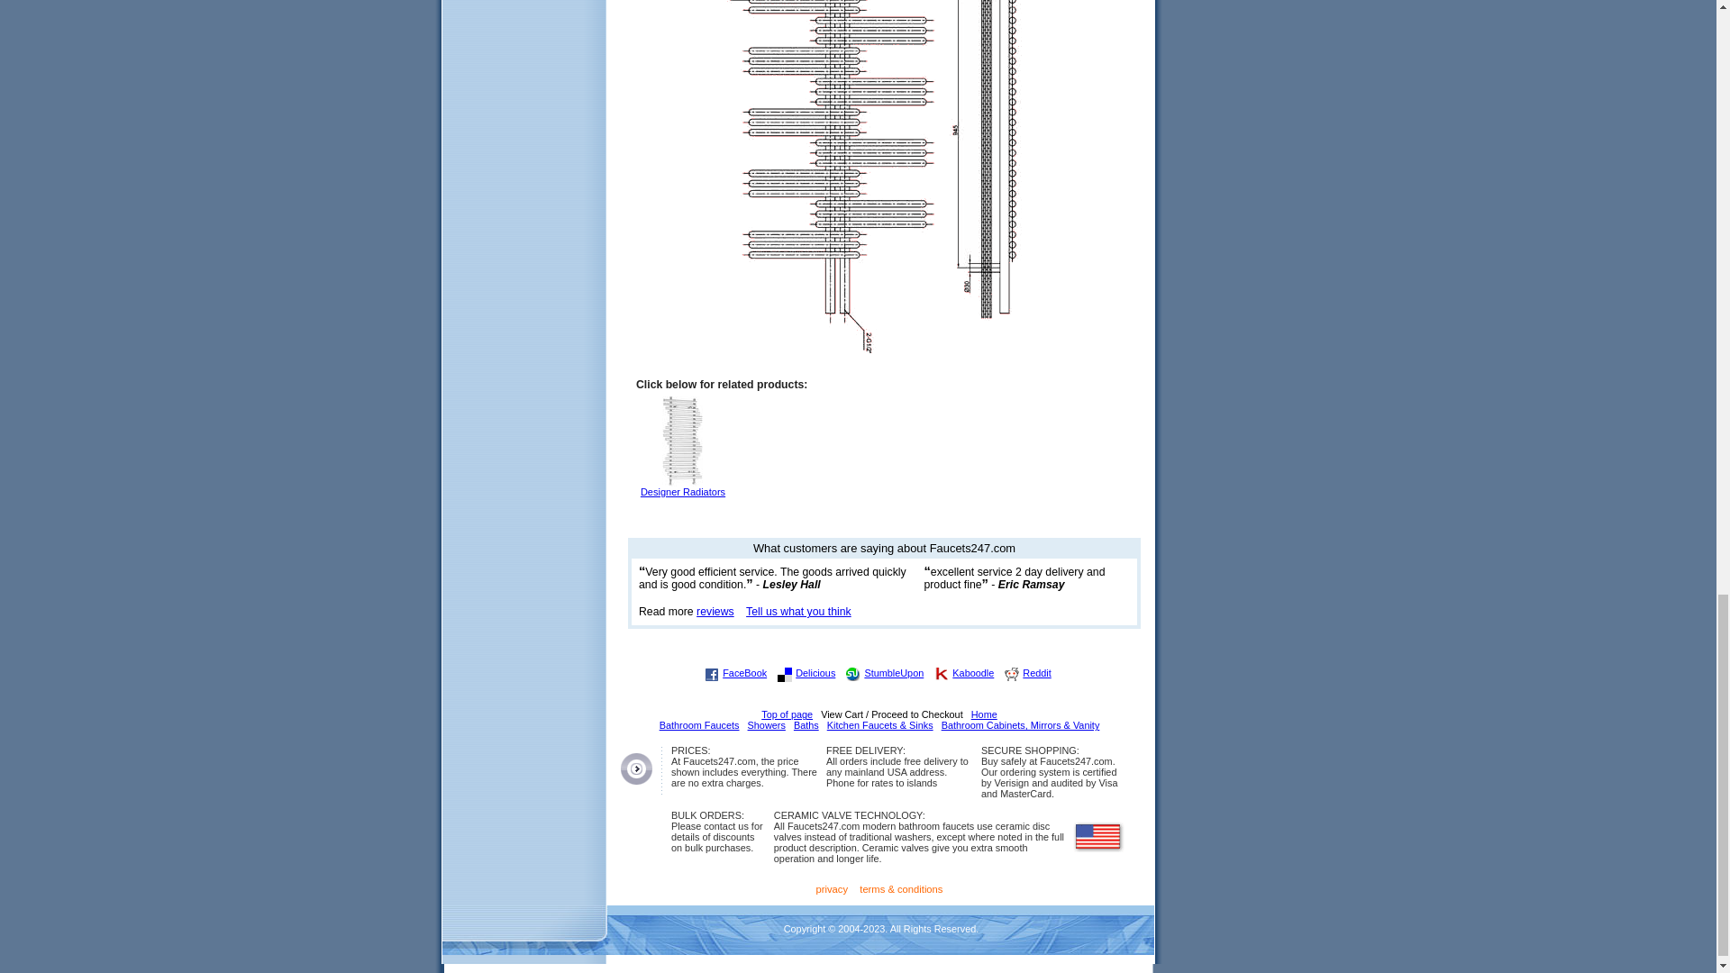  I want to click on Designer Radiators, so click(683, 495).